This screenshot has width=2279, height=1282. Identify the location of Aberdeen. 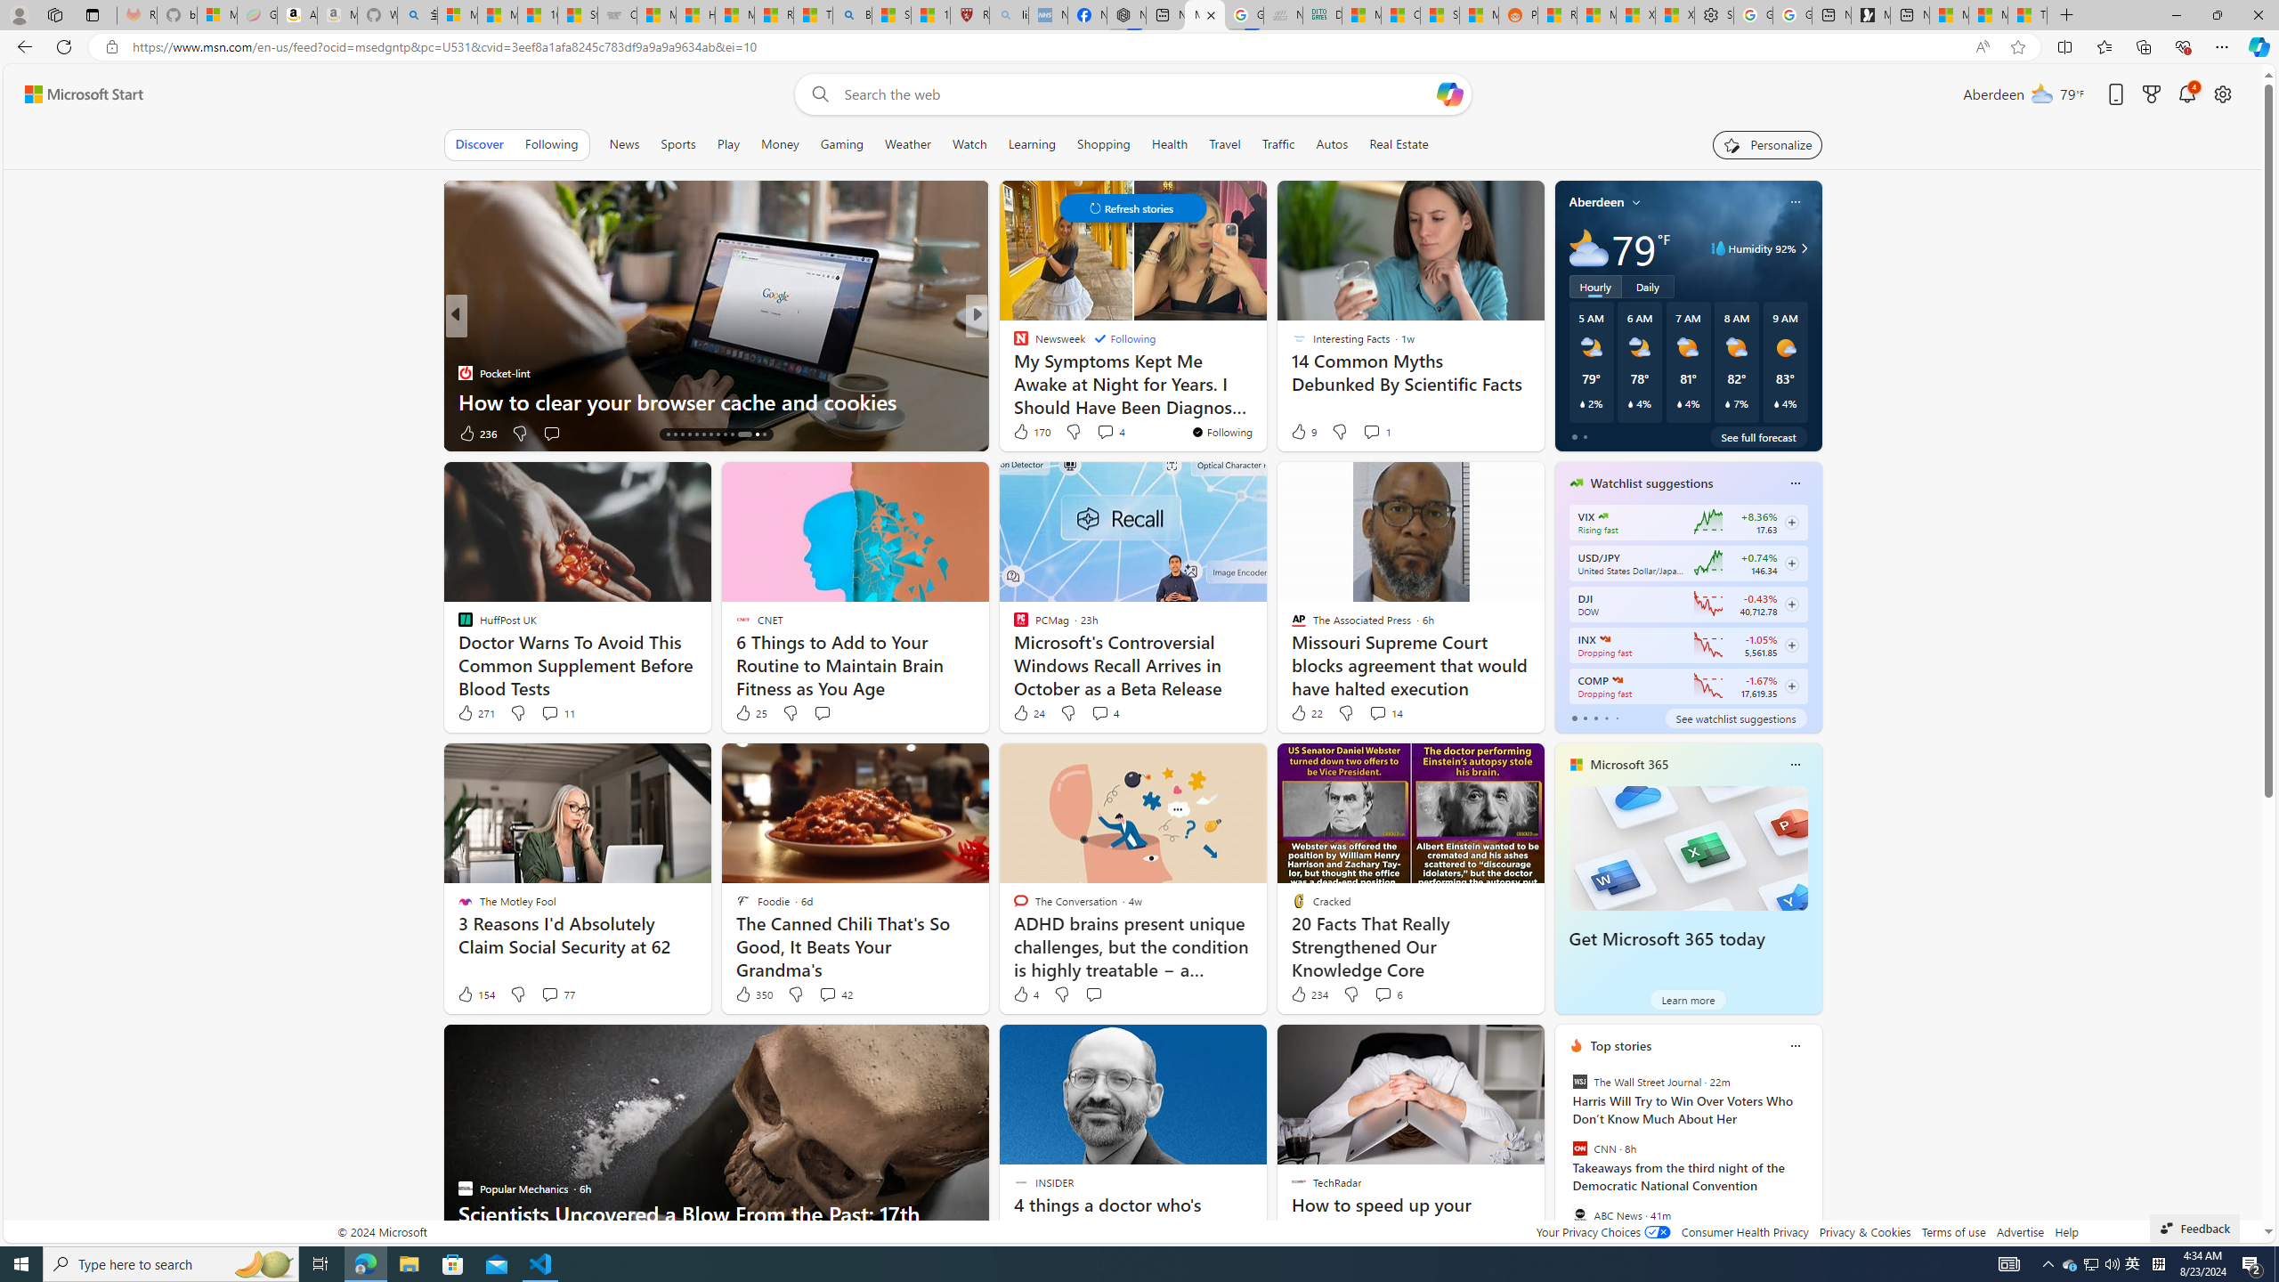
(1596, 201).